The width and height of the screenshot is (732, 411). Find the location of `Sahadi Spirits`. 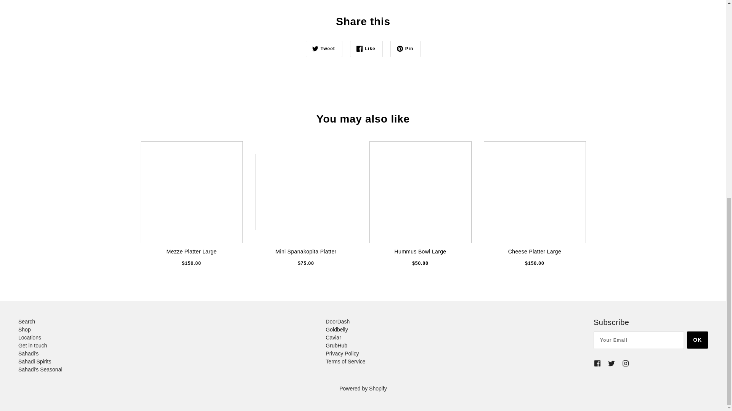

Sahadi Spirits is located at coordinates (35, 361).